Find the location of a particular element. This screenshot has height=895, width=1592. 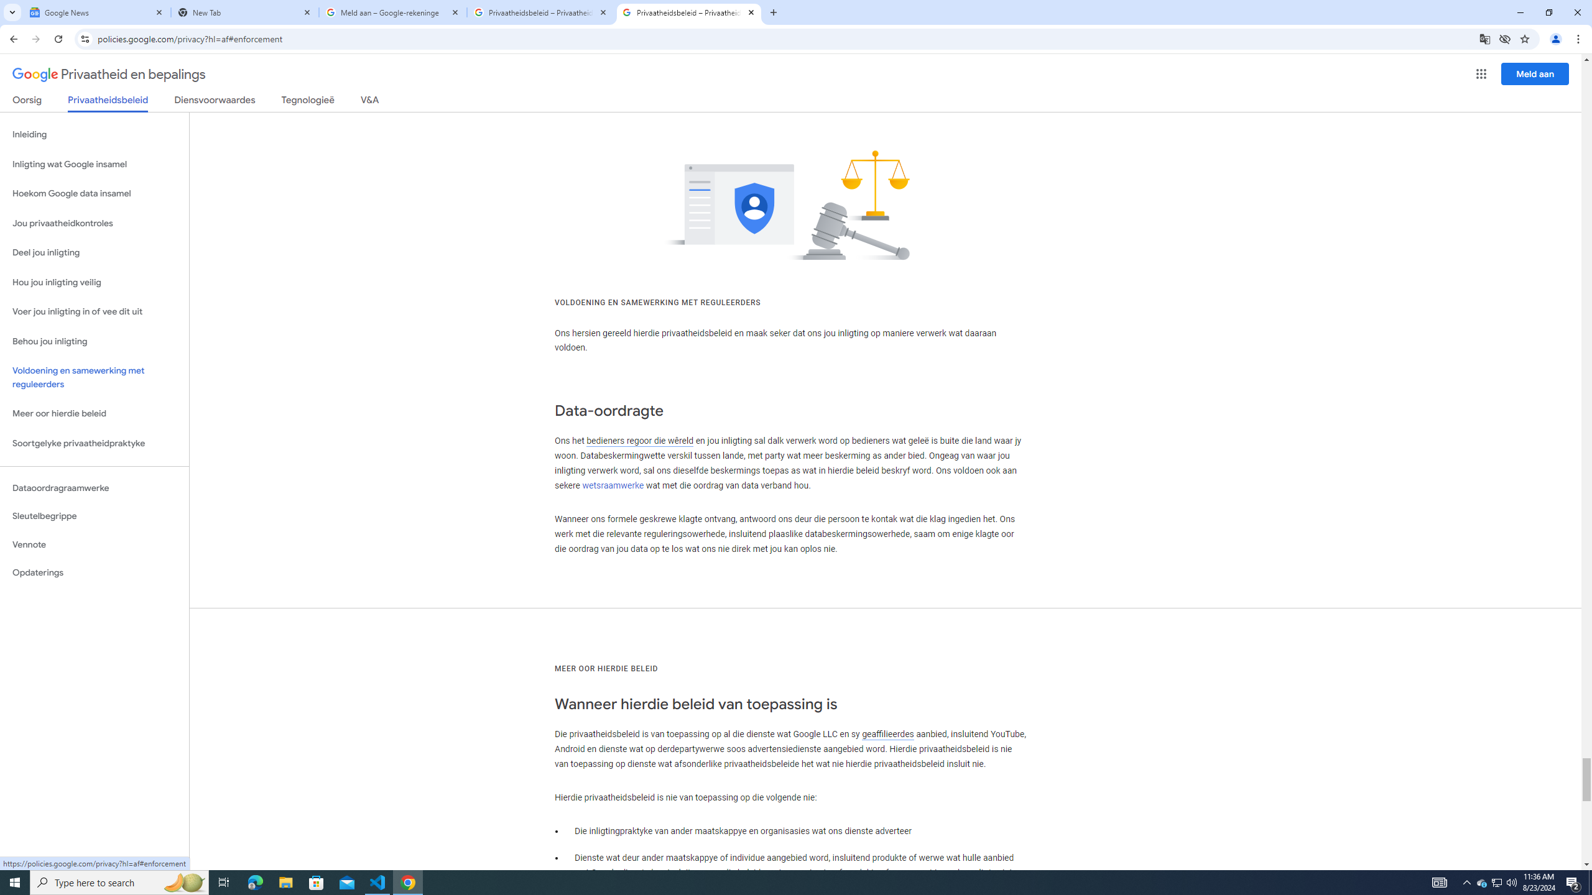

Dataoordragraamwerke is located at coordinates (95, 488).